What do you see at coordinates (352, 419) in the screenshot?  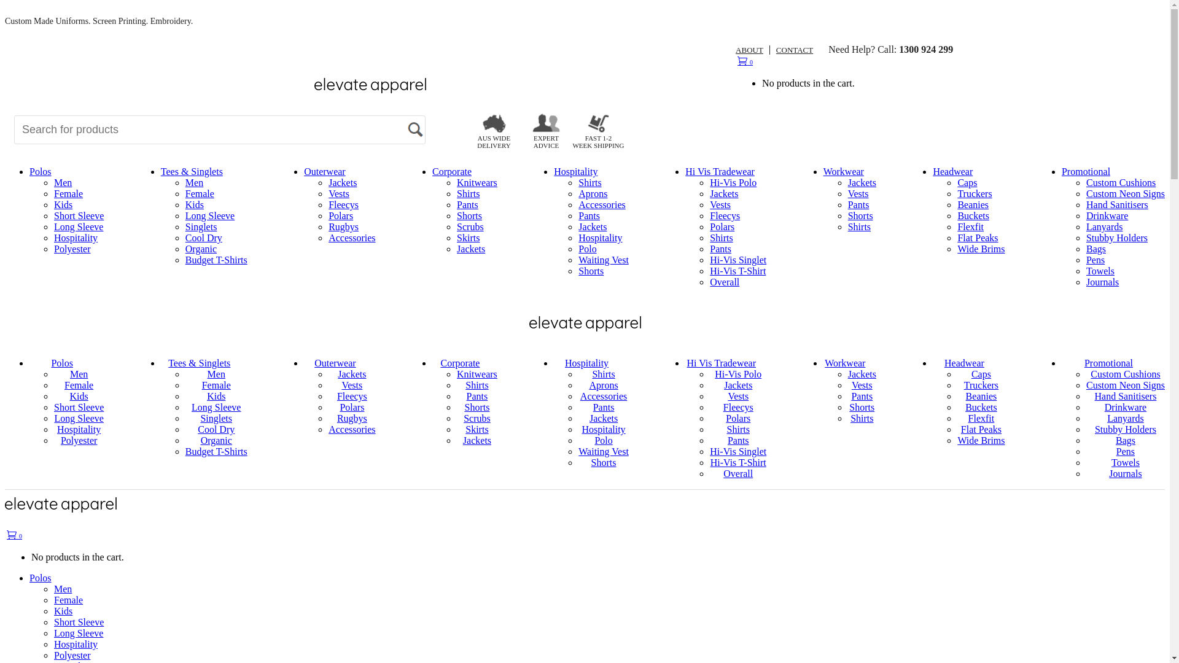 I see `Rugbys` at bounding box center [352, 419].